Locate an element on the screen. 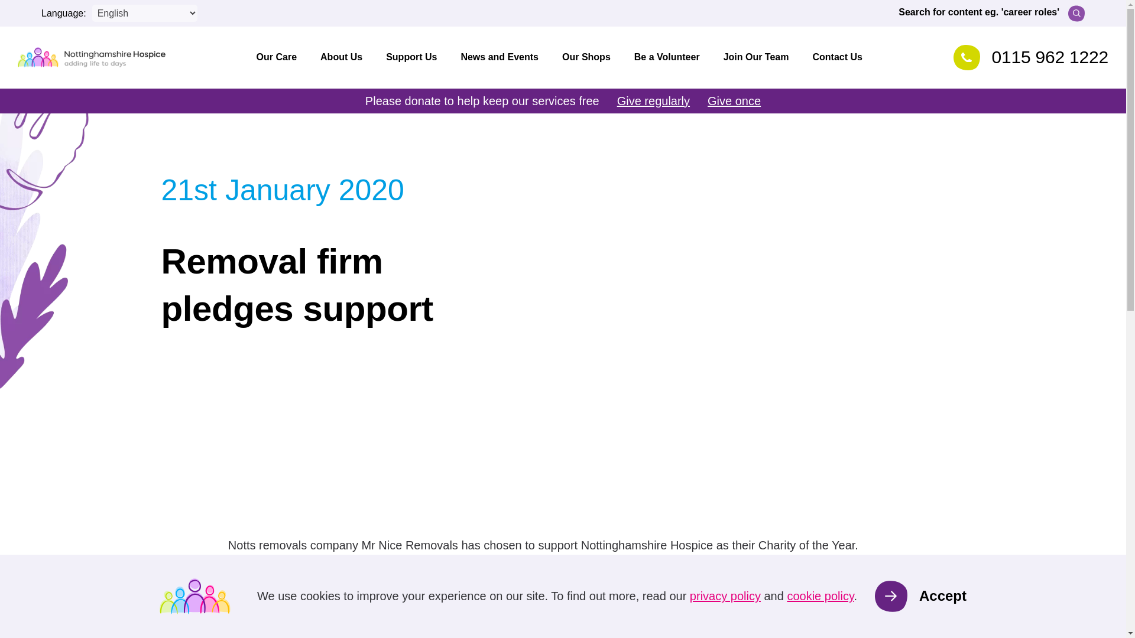 This screenshot has height=638, width=1135. Our Shops is located at coordinates (586, 57).